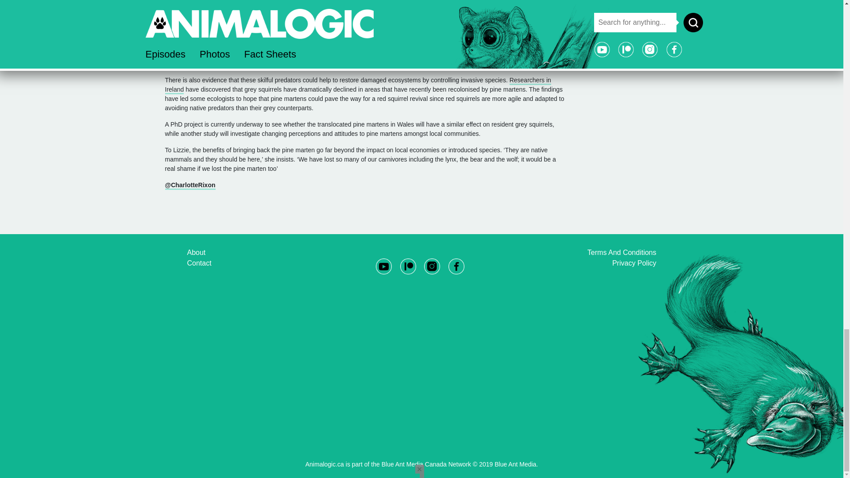 The height and width of the screenshot is (478, 850). What do you see at coordinates (358, 85) in the screenshot?
I see `Researchers in Ireland` at bounding box center [358, 85].